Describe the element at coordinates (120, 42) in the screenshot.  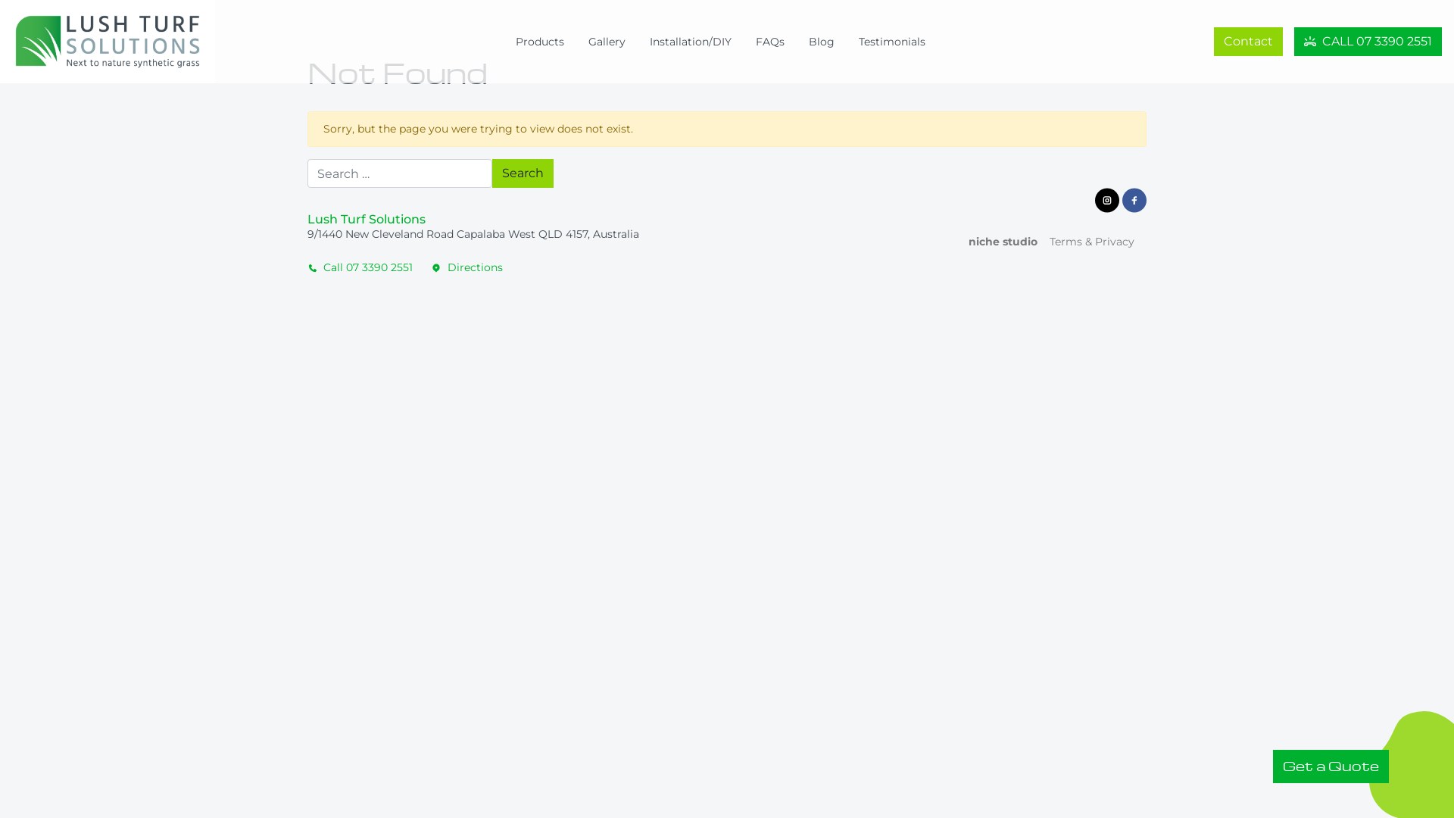
I see `Lush Turf Solutions` at that location.